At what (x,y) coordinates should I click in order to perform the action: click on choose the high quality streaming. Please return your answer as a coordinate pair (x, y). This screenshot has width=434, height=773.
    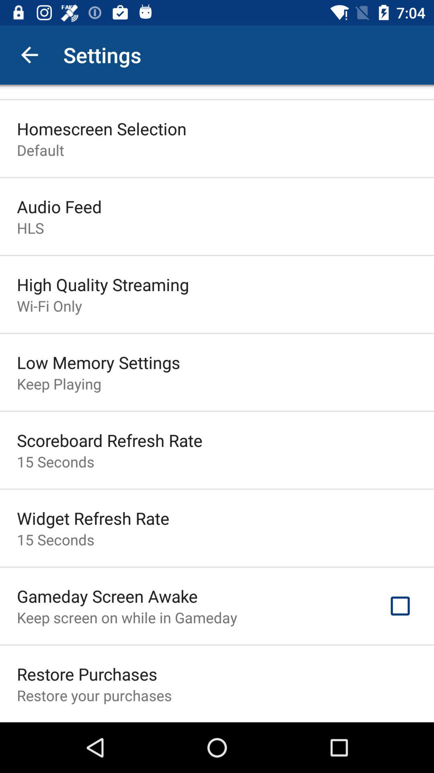
    Looking at the image, I should click on (103, 284).